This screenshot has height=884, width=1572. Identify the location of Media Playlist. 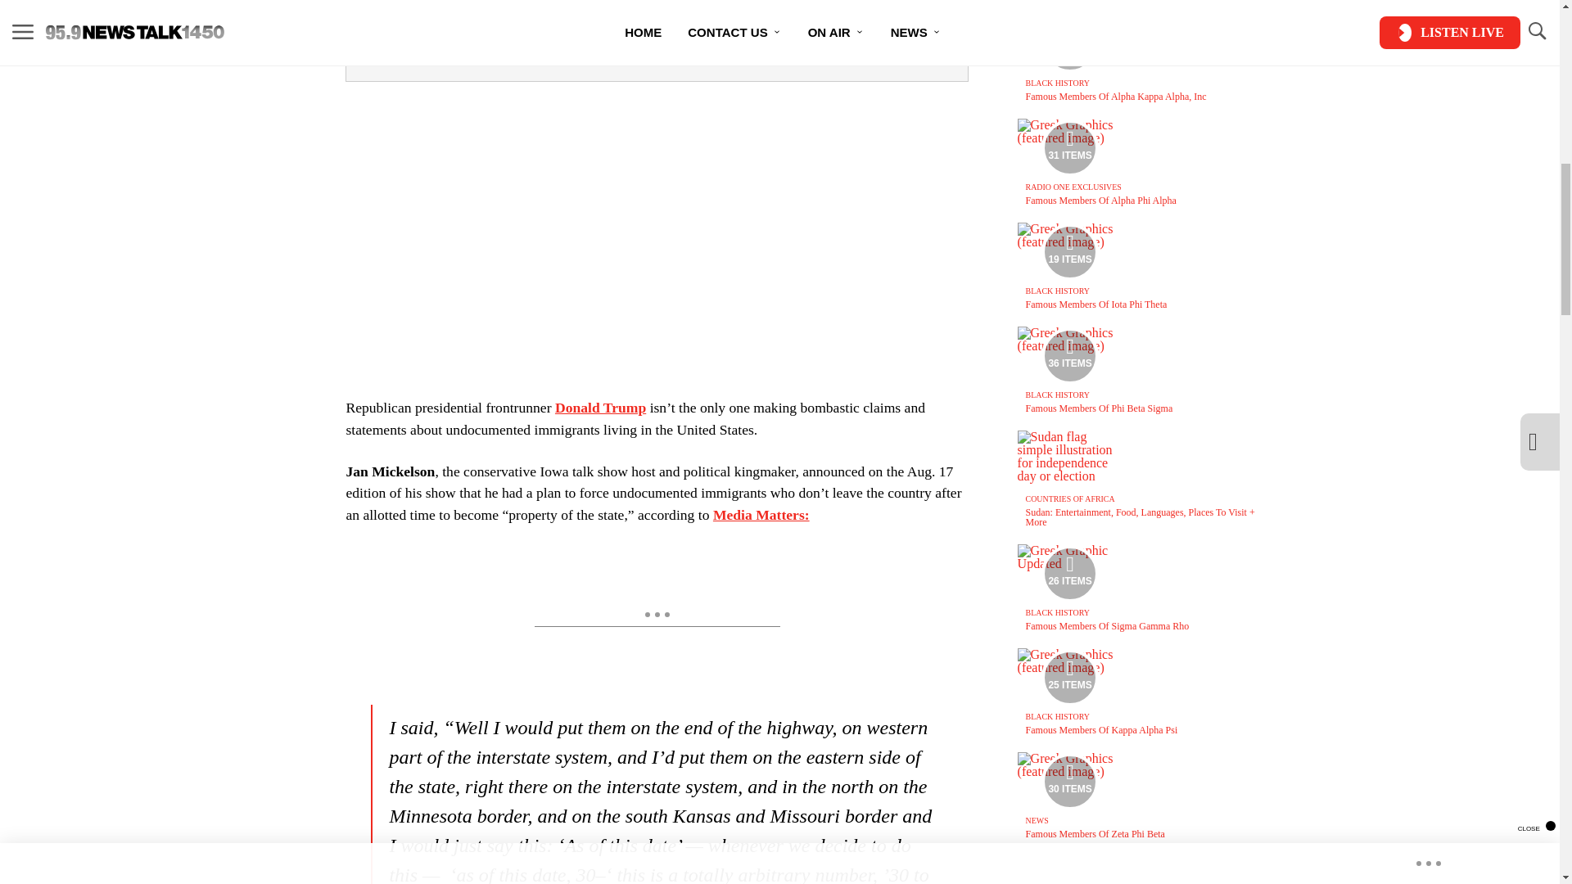
(1069, 252).